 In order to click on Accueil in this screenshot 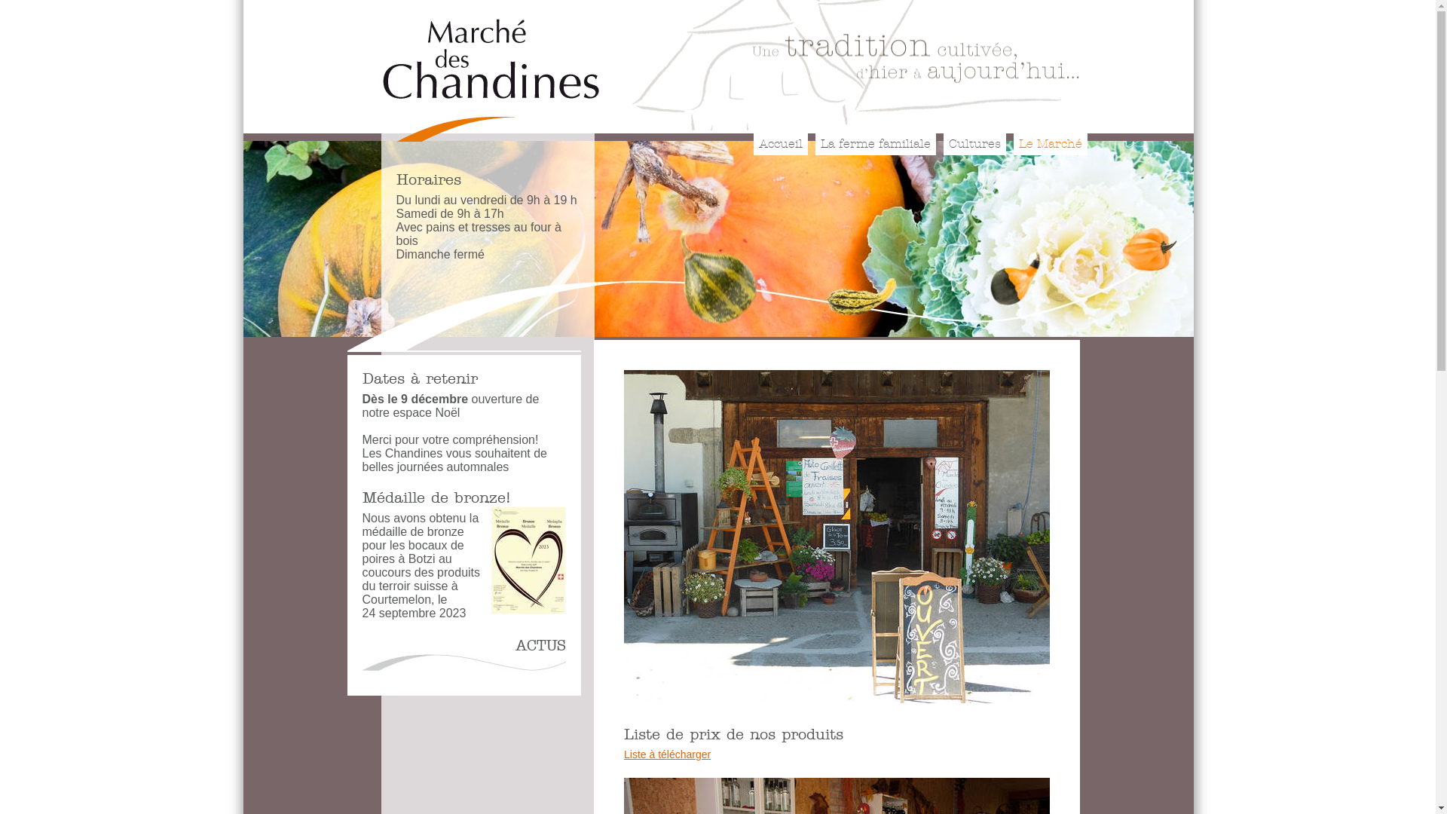, I will do `click(780, 145)`.